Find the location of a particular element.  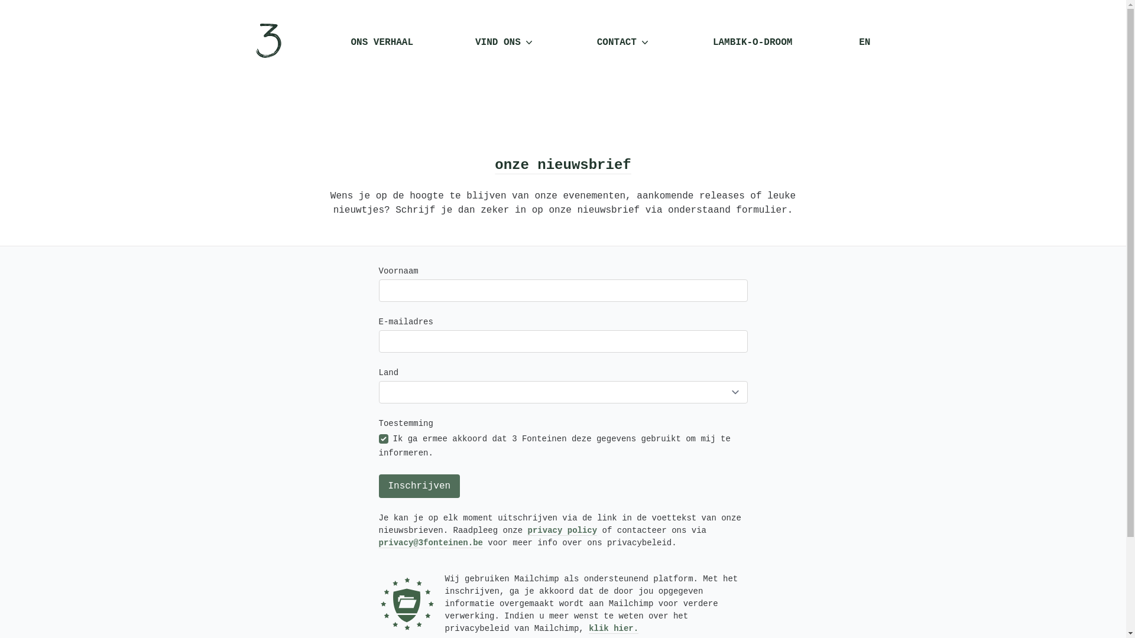

privacy@3fonteinen.be is located at coordinates (430, 543).